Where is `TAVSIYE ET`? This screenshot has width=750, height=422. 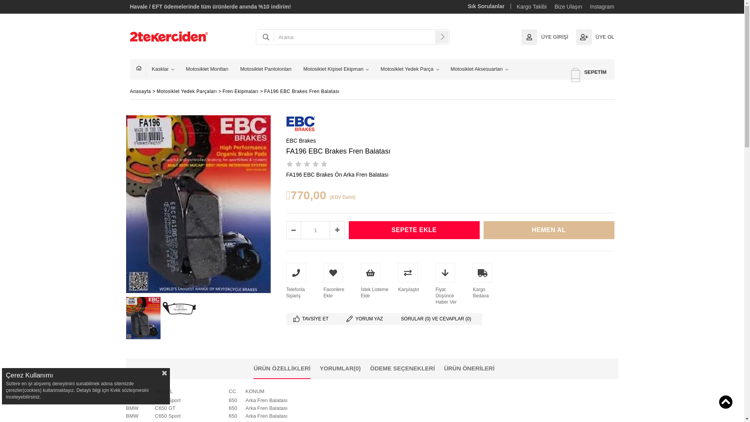
TAVSIYE ET is located at coordinates (312, 319).